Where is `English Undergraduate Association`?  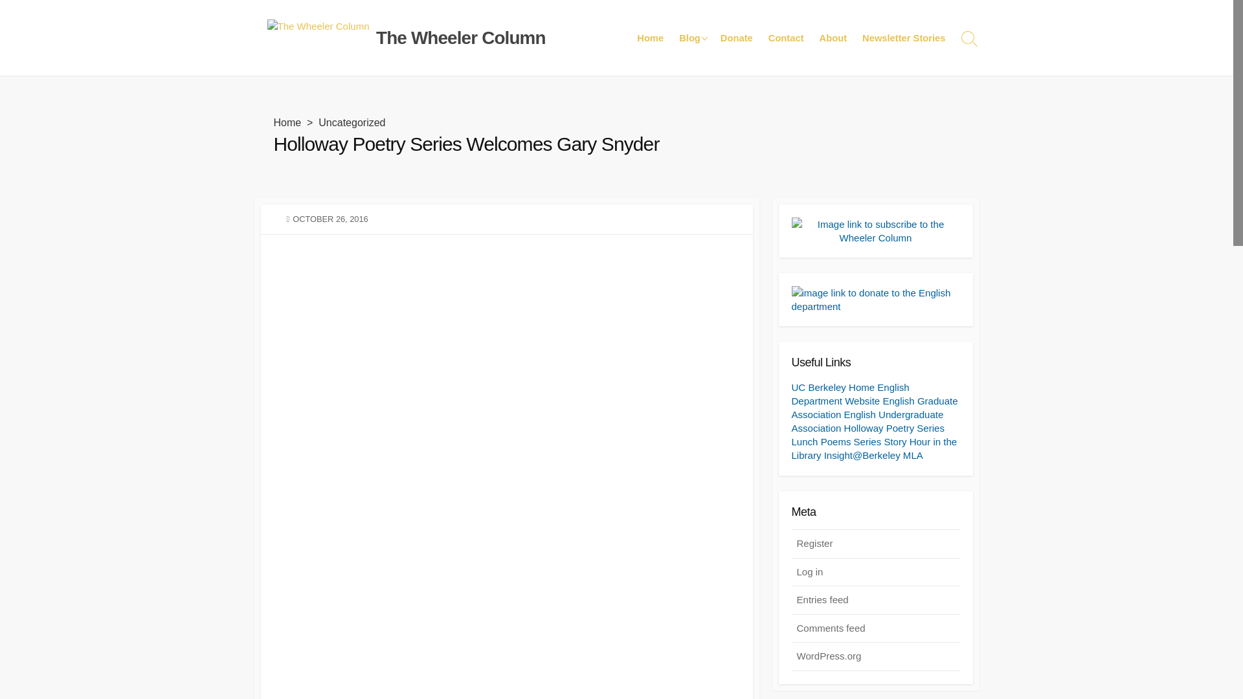
English Undergraduate Association is located at coordinates (867, 421).